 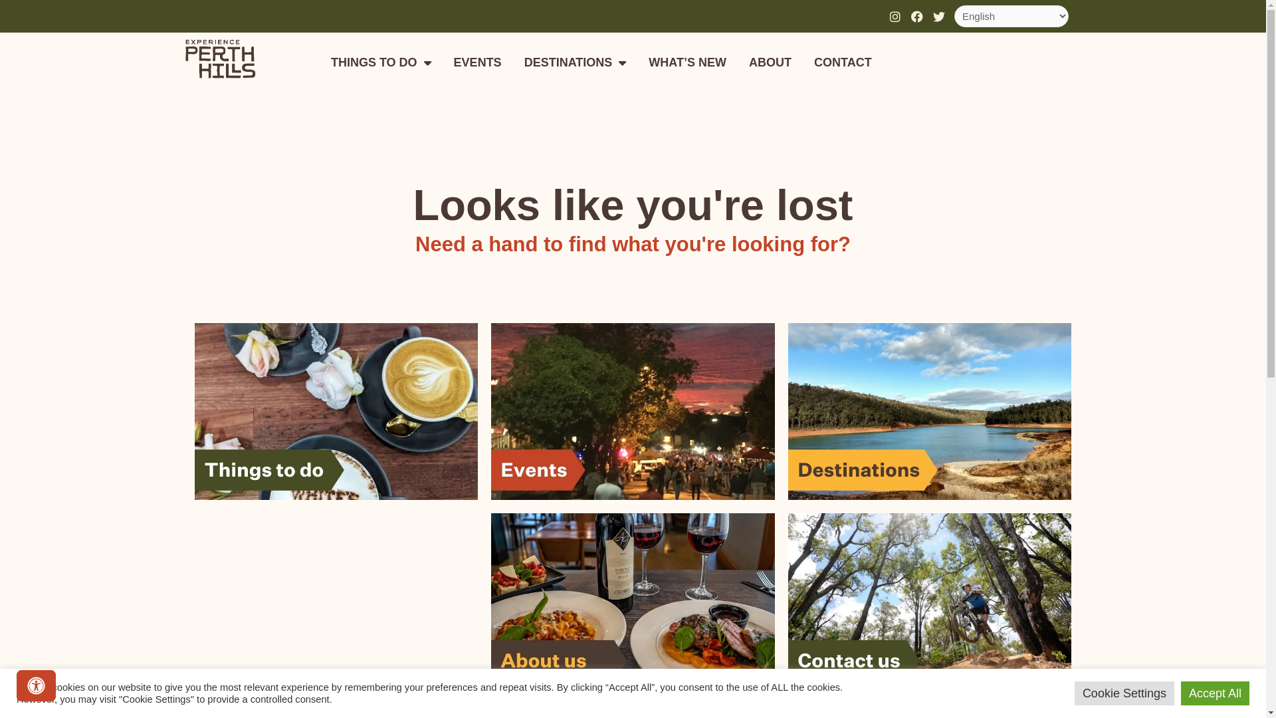 What do you see at coordinates (895, 16) in the screenshot?
I see `Instagram` at bounding box center [895, 16].